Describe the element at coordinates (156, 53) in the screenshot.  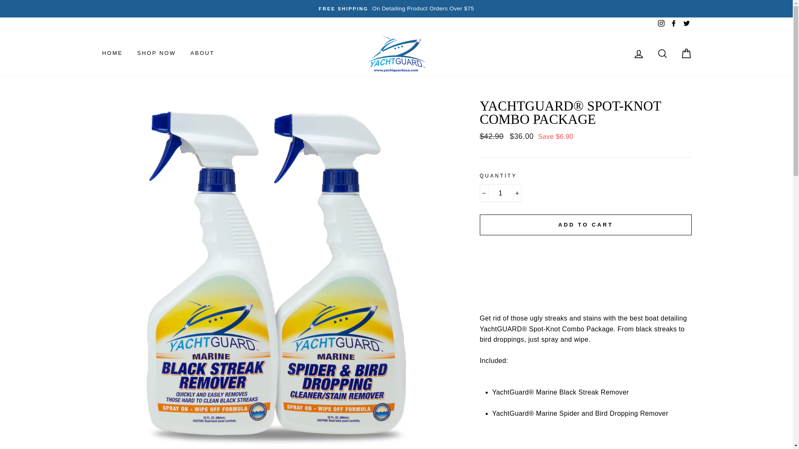
I see `SHOP NOW` at that location.